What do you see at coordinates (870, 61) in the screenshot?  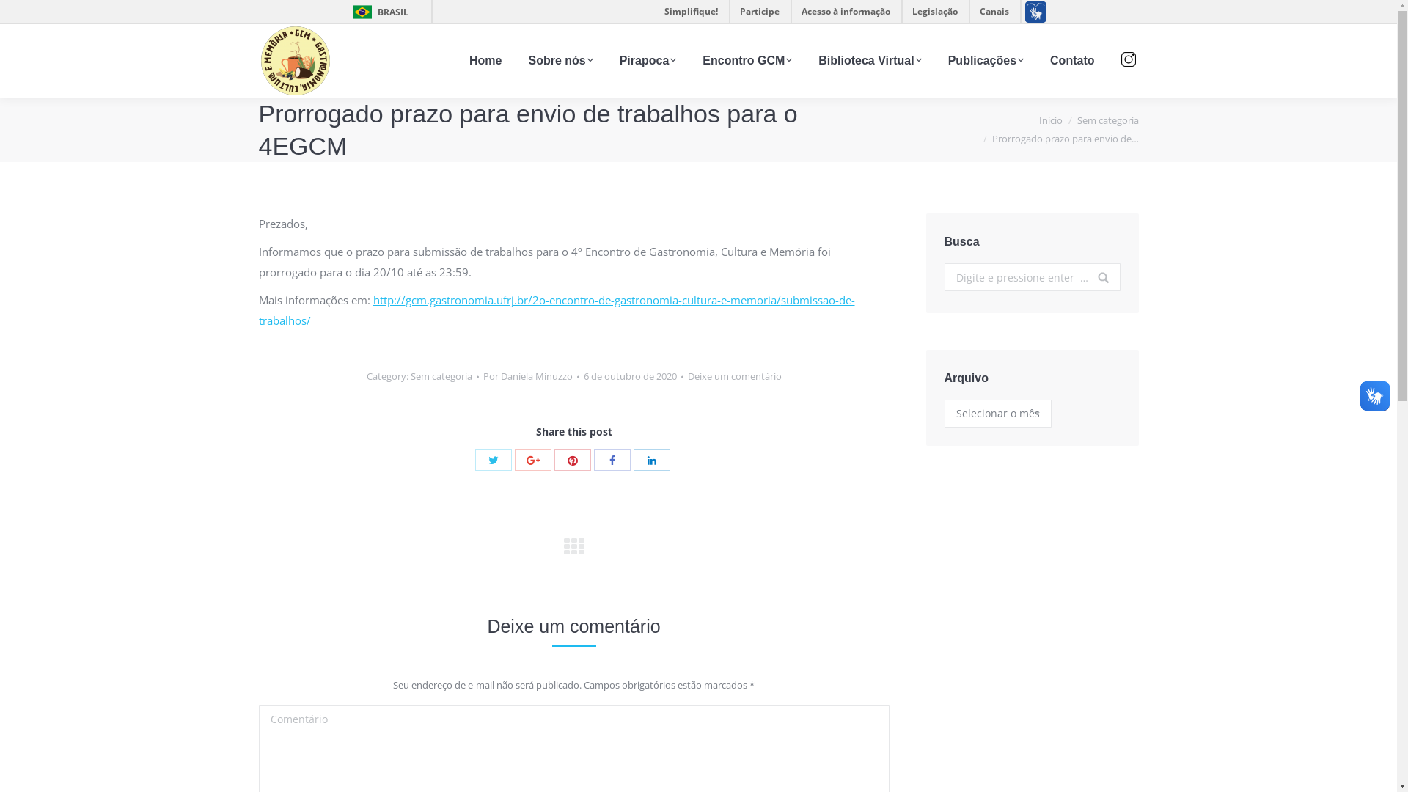 I see `Biblioteca Virtual` at bounding box center [870, 61].